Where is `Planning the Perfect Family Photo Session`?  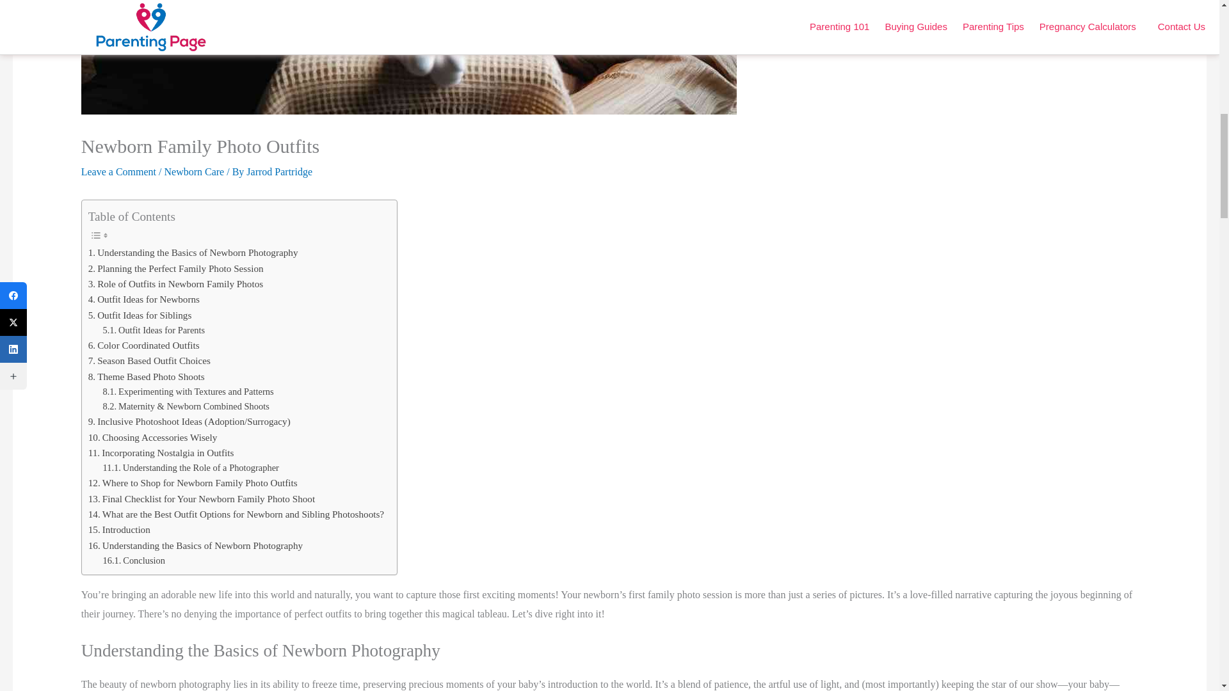 Planning the Perfect Family Photo Session is located at coordinates (176, 269).